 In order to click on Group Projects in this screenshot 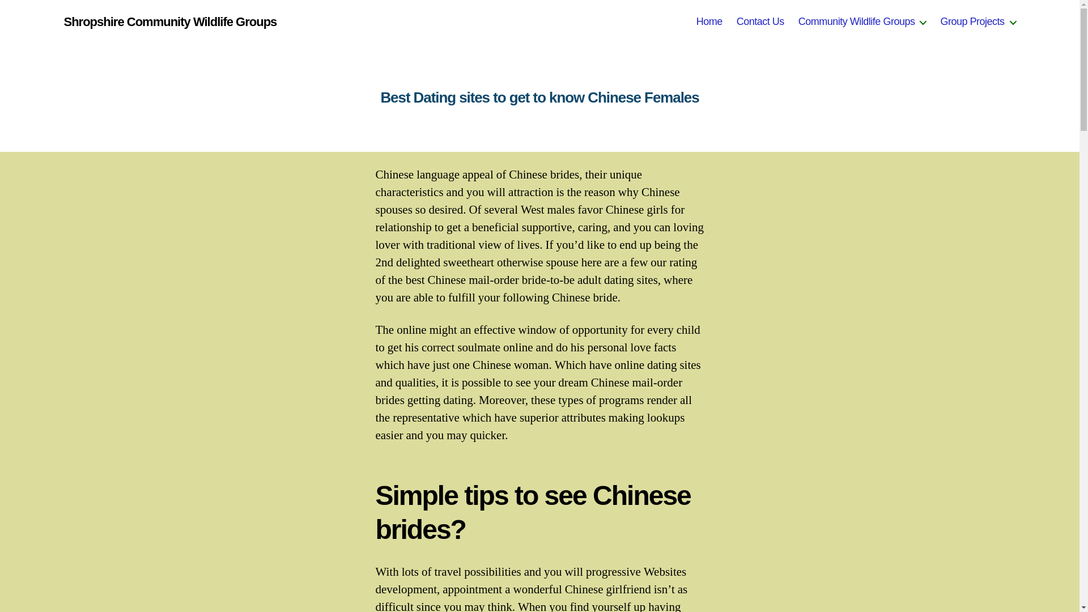, I will do `click(977, 22)`.